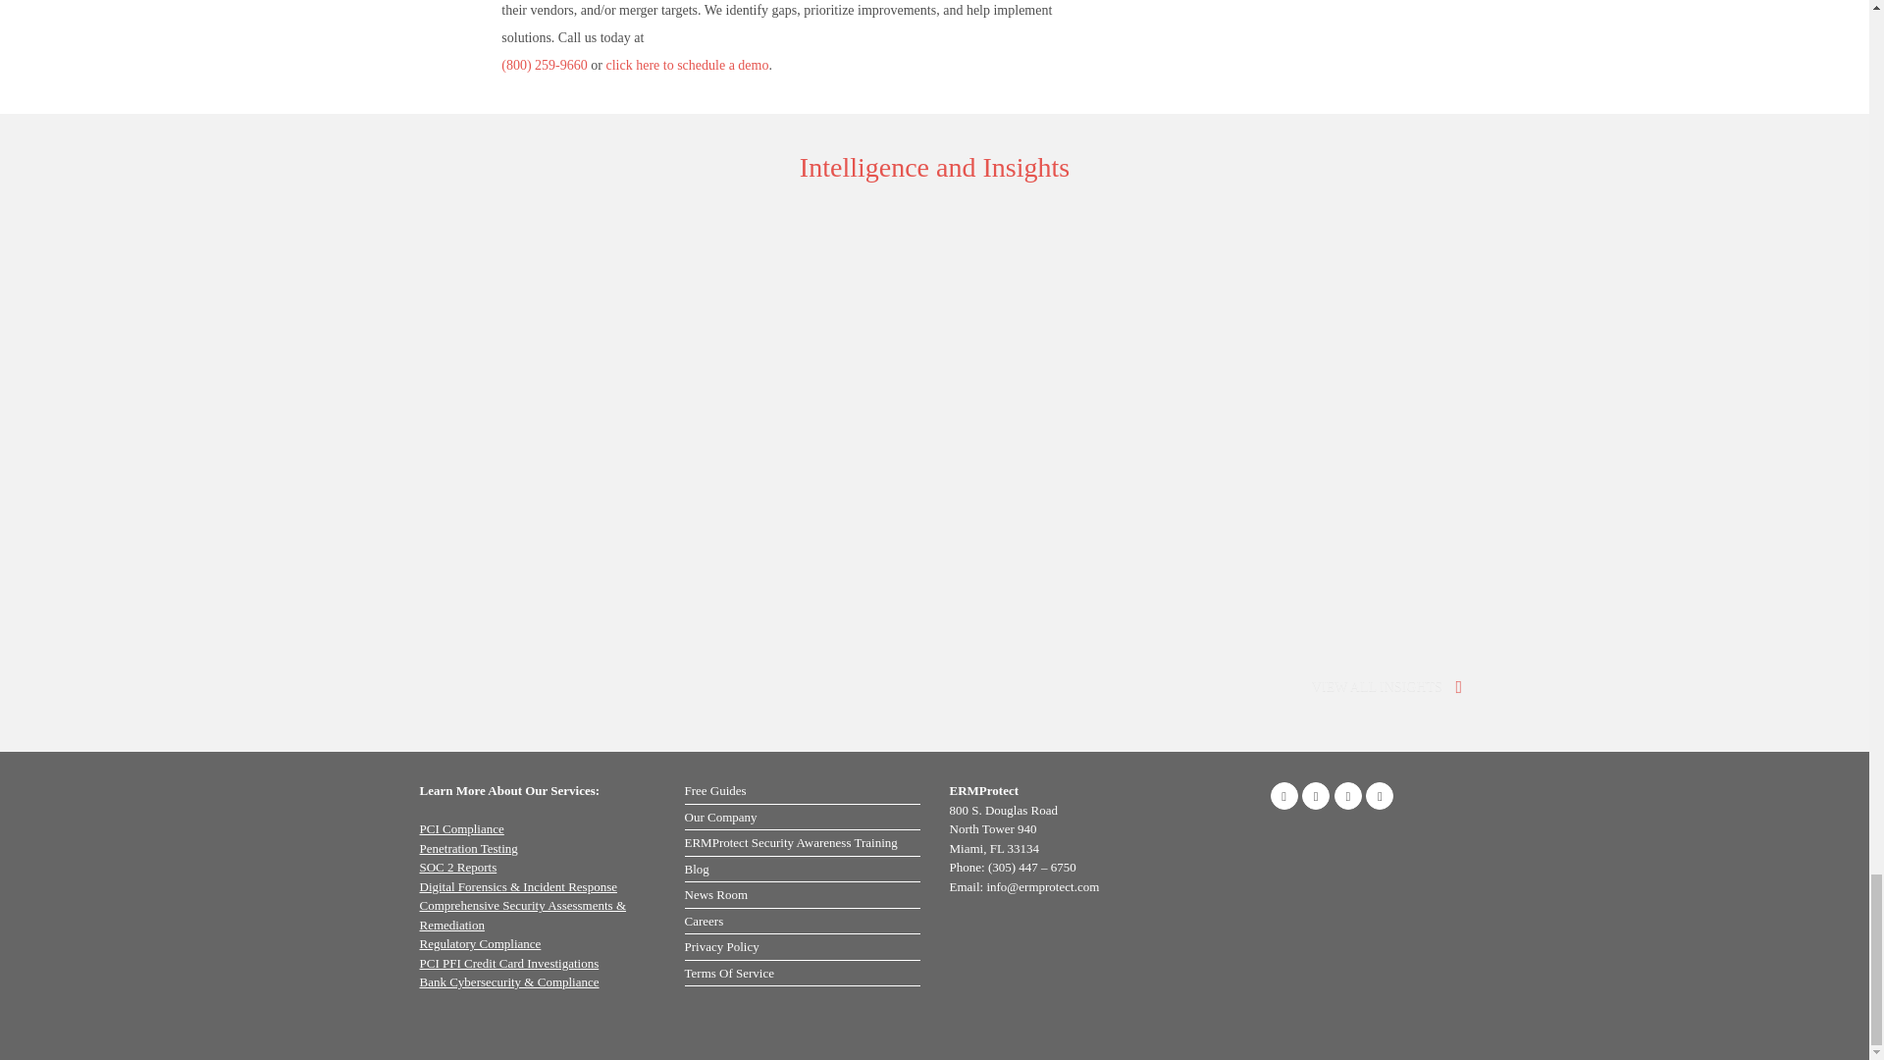 The width and height of the screenshot is (1884, 1060). Describe the element at coordinates (1283, 796) in the screenshot. I see `ERMProtect Cybersecurity on Facebook` at that location.